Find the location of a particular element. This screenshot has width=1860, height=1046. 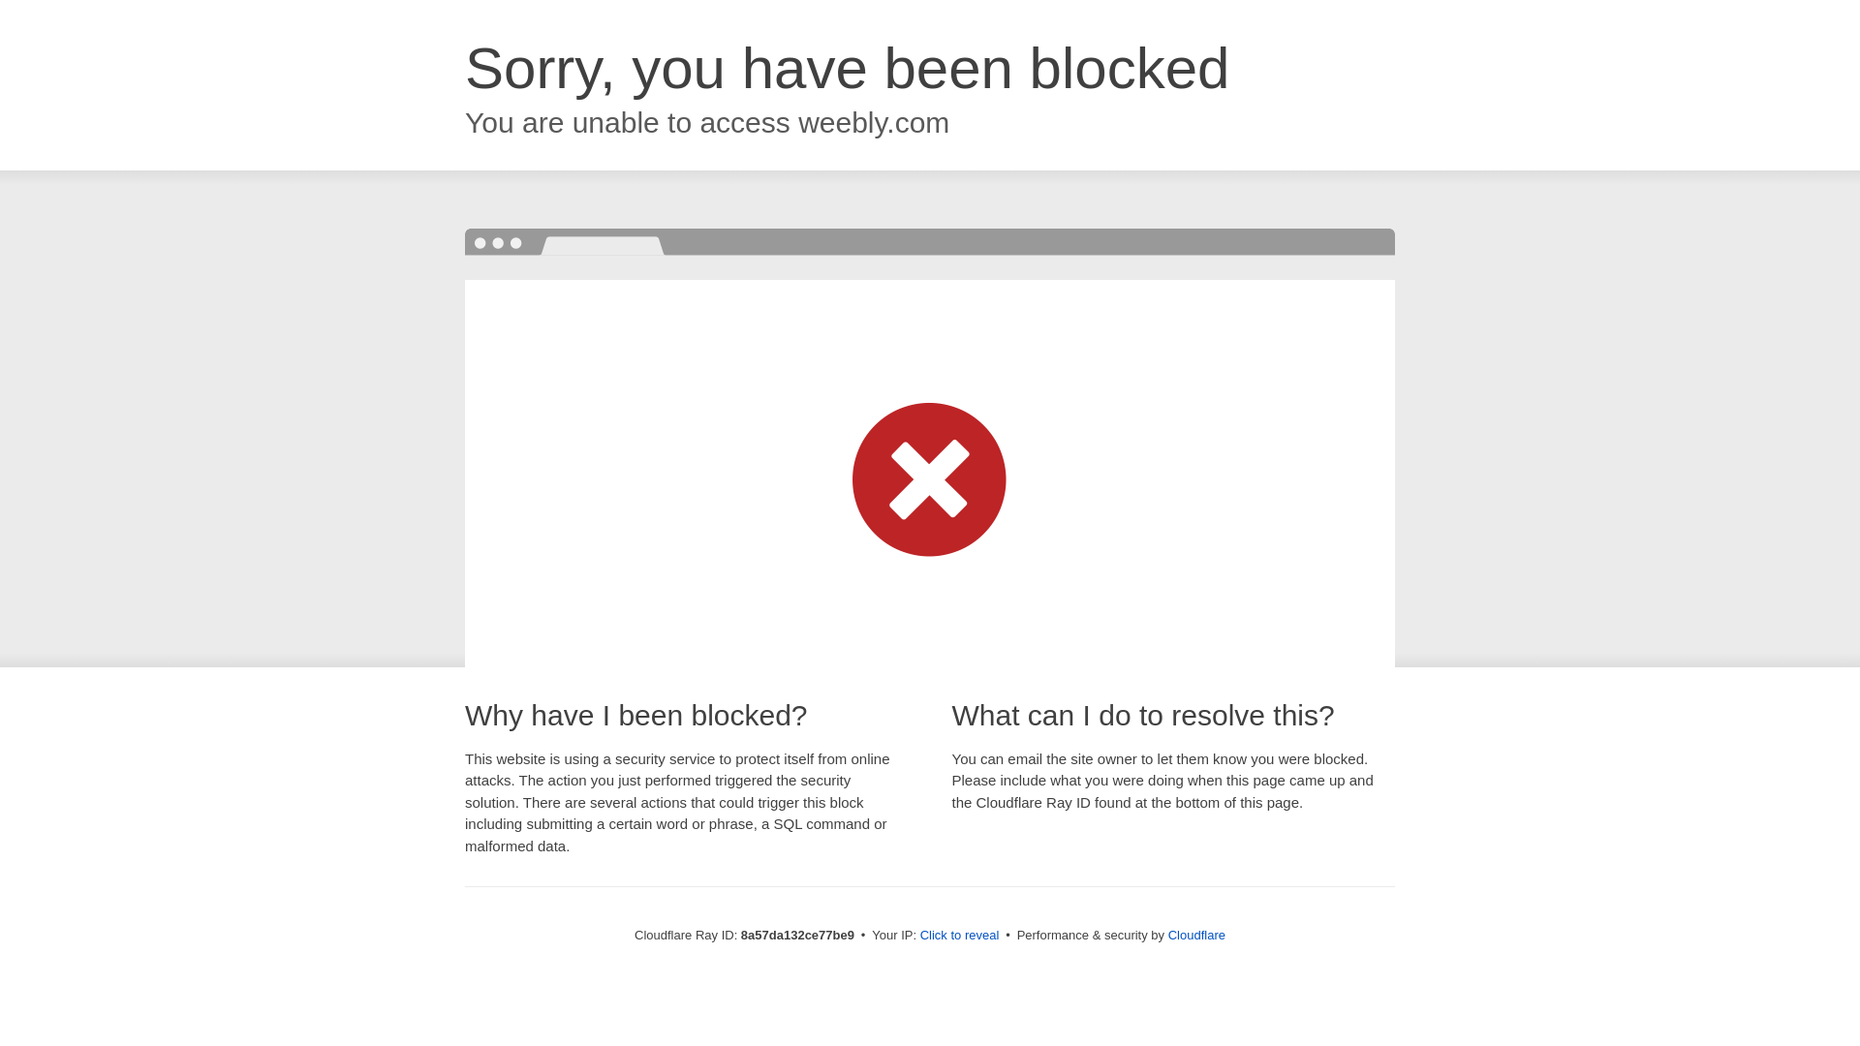

Cloudflare is located at coordinates (1196, 935).